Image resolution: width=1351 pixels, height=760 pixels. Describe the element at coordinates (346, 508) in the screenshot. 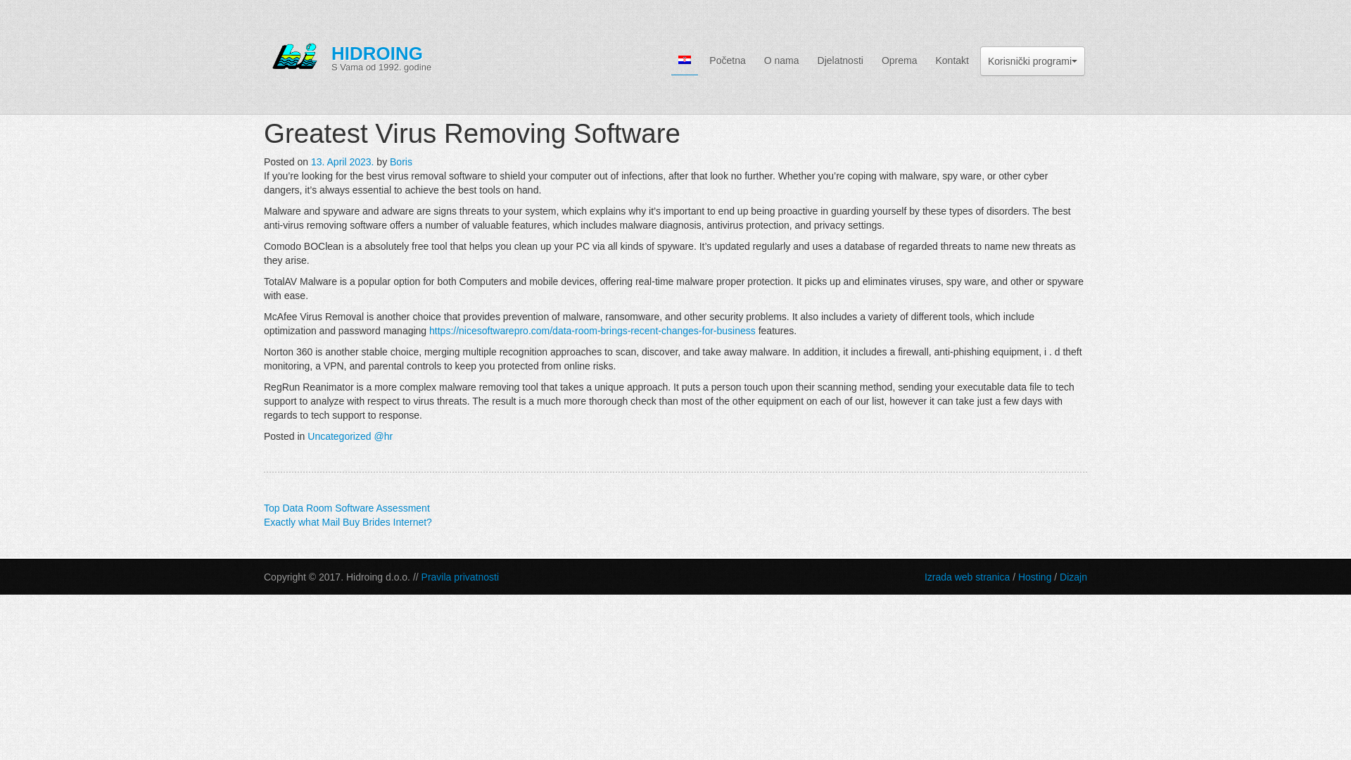

I see `O nama` at that location.